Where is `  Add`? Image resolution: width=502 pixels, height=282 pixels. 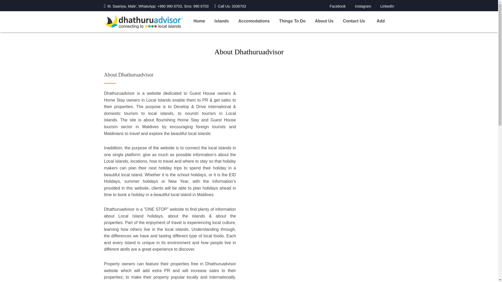
  Add is located at coordinates (384, 21).